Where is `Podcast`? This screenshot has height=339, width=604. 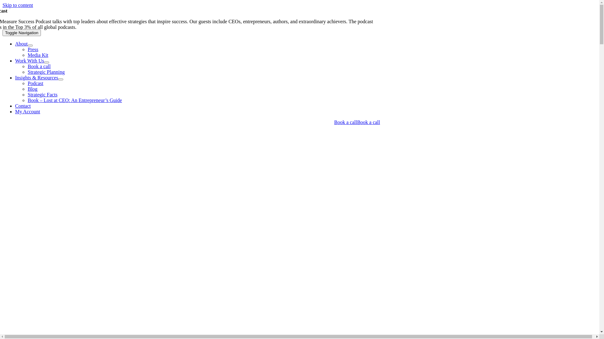
Podcast is located at coordinates (36, 83).